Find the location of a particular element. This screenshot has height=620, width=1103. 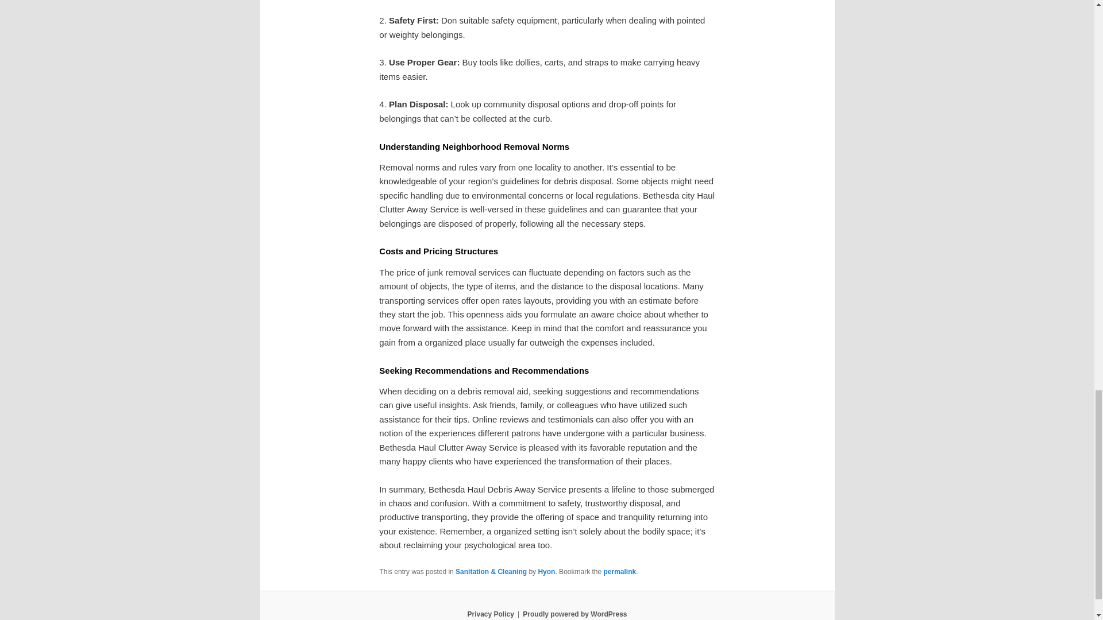

Permalink to The Revolution of Bethesda Home Junk Removal is located at coordinates (619, 572).